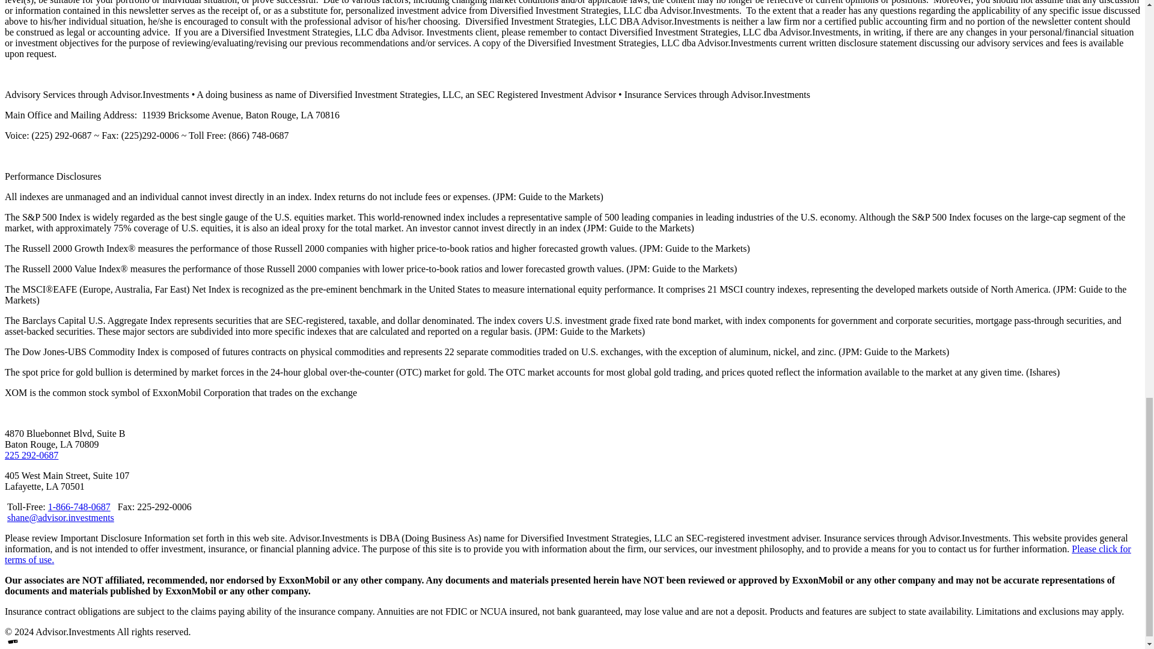  Describe the element at coordinates (567, 554) in the screenshot. I see `Important Disclosure Information` at that location.